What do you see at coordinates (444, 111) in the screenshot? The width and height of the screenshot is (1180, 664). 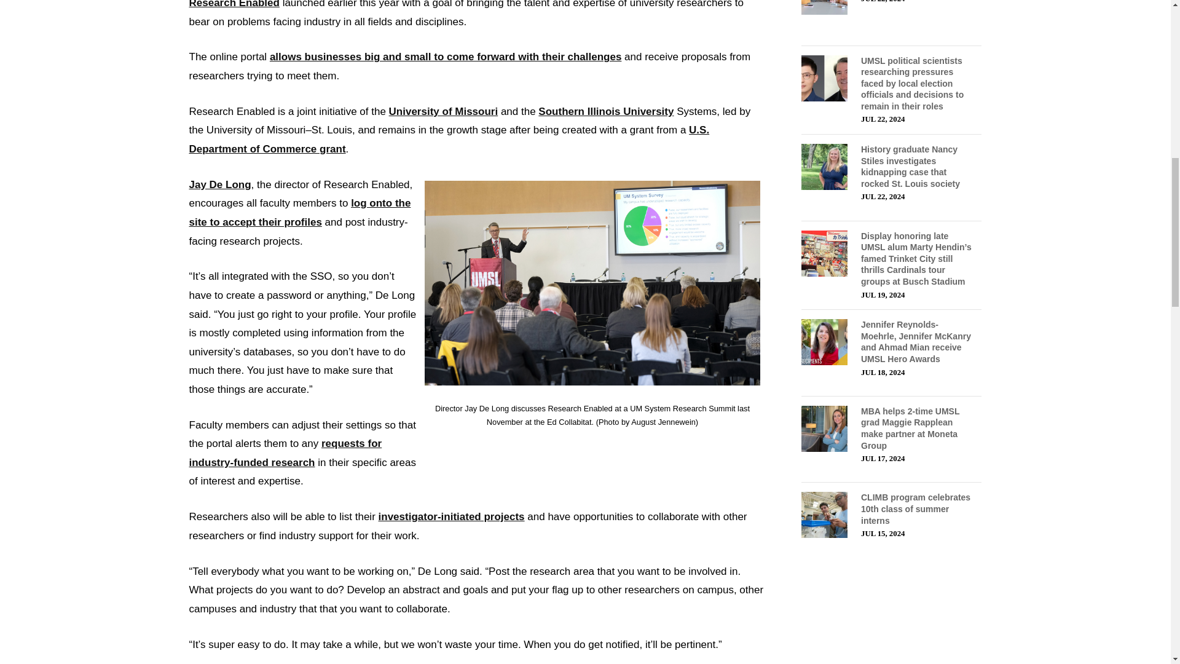 I see `University of Missouri` at bounding box center [444, 111].